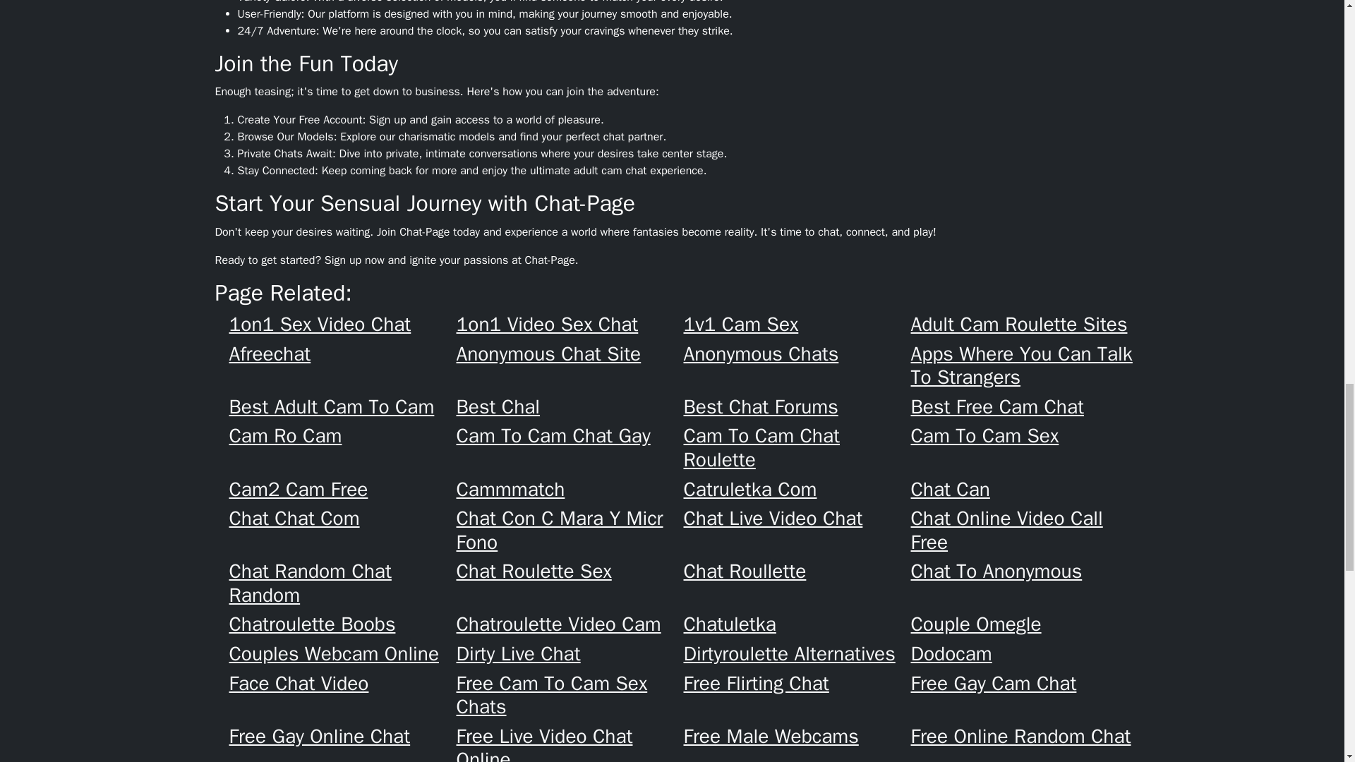  Describe the element at coordinates (569, 325) in the screenshot. I see `1on1 Video Sex Chat` at that location.